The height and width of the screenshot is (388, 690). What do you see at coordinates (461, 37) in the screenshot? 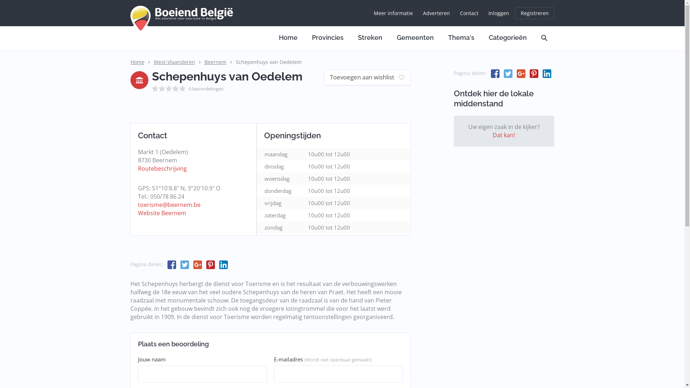
I see `Thema's` at bounding box center [461, 37].